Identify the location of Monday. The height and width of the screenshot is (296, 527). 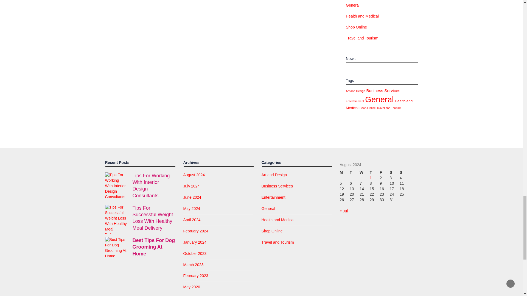
(345, 173).